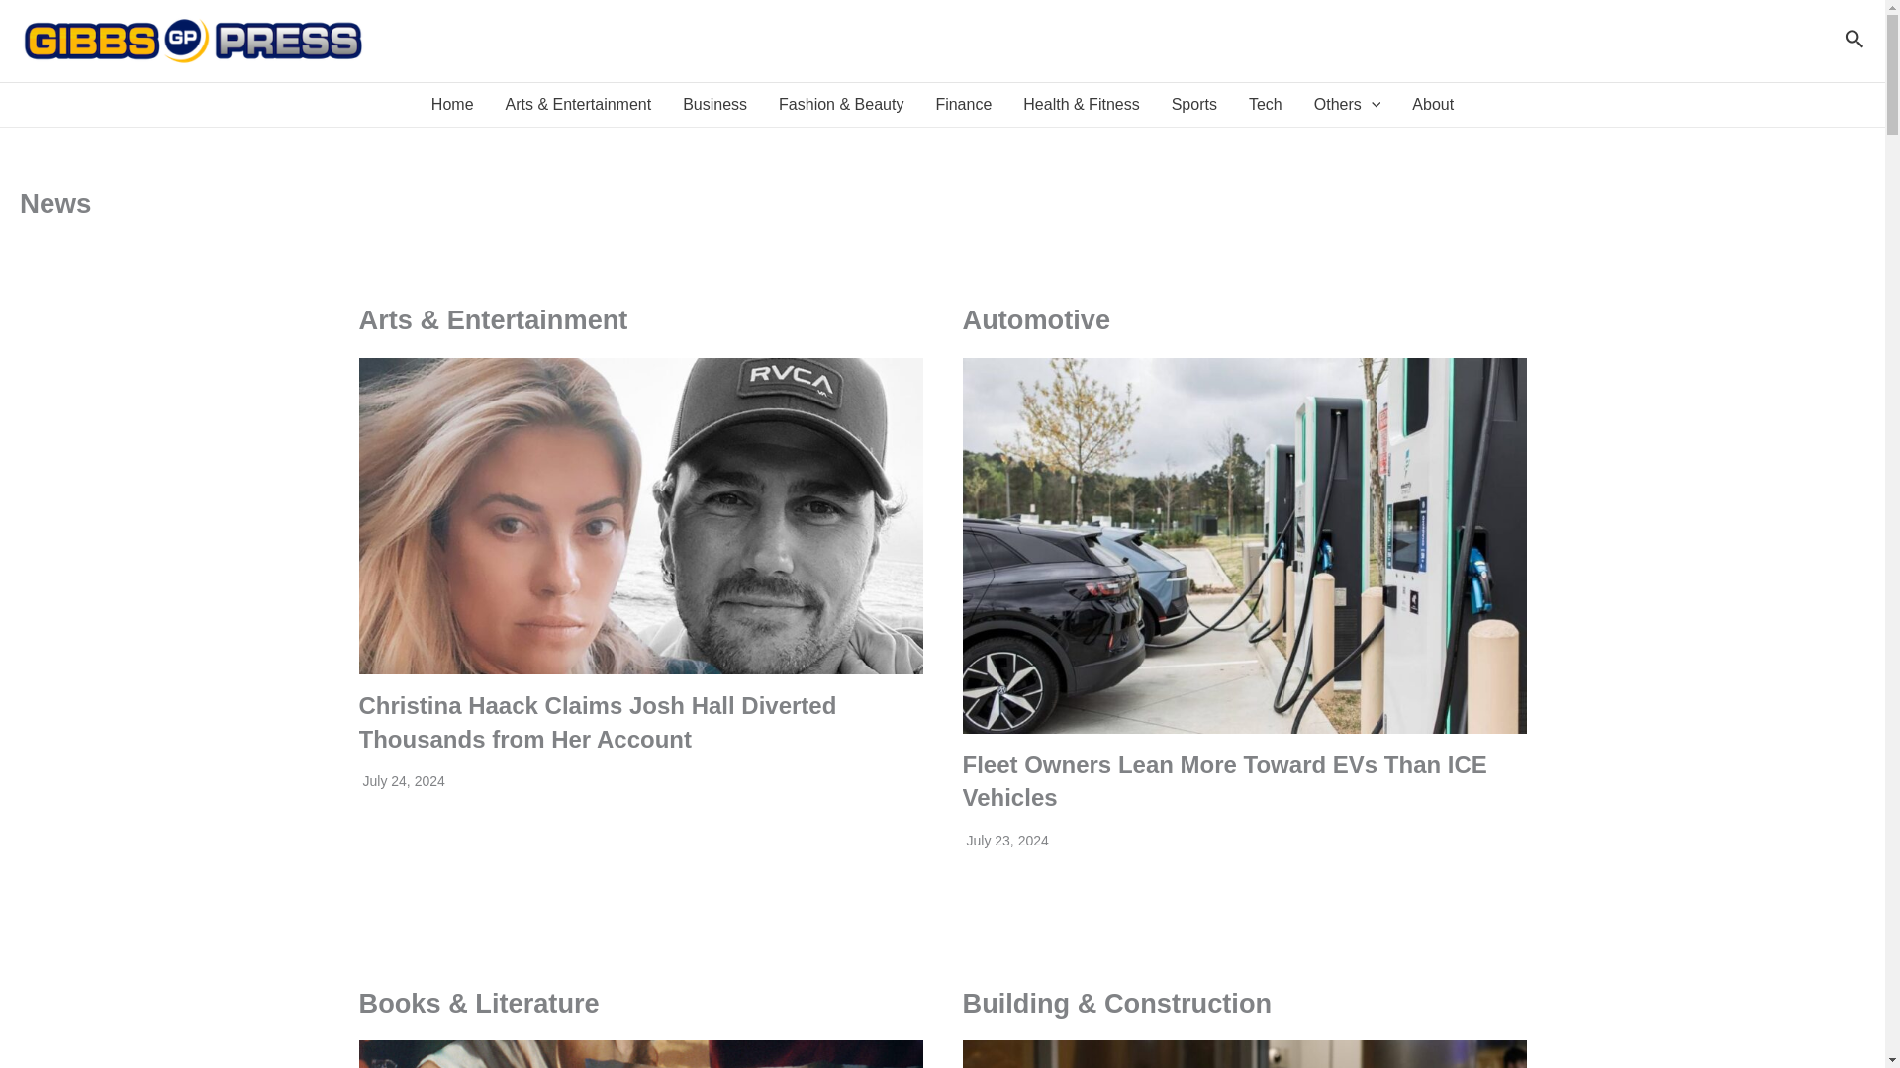  What do you see at coordinates (453, 105) in the screenshot?
I see `Home` at bounding box center [453, 105].